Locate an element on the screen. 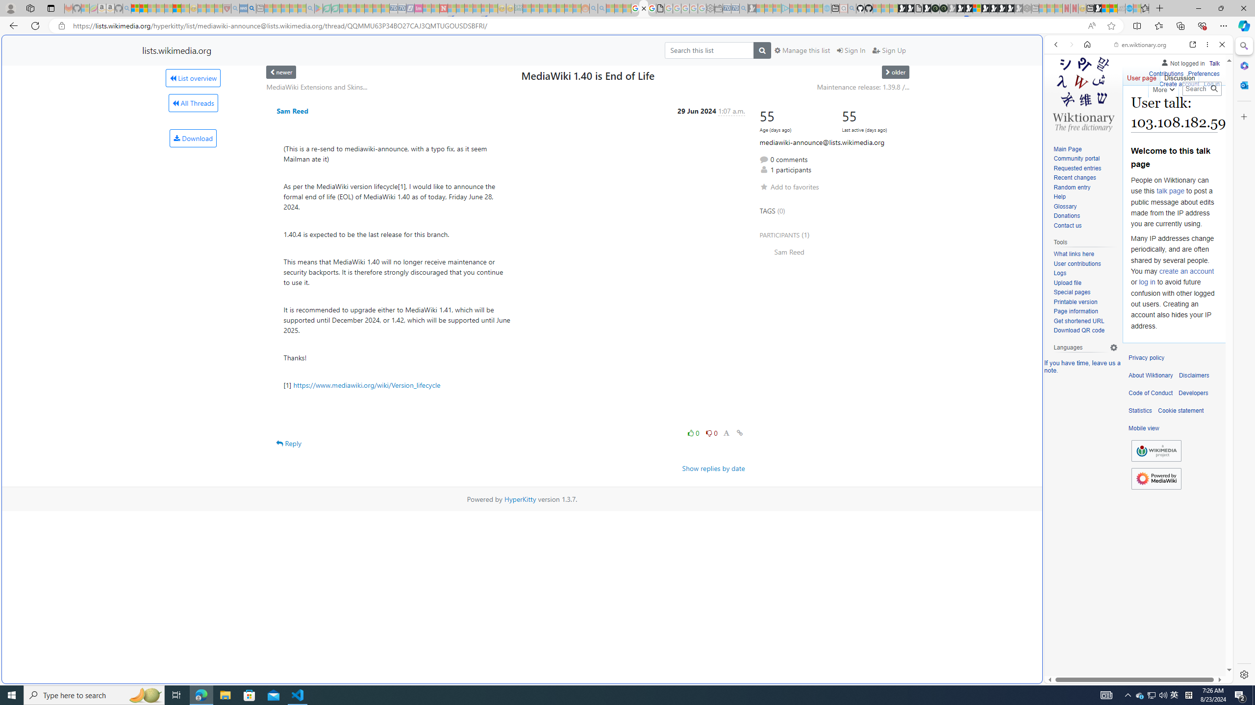 Image resolution: width=1255 pixels, height=705 pixels. DITOGAMES AG Imprint - Sleeping is located at coordinates (519, 8).